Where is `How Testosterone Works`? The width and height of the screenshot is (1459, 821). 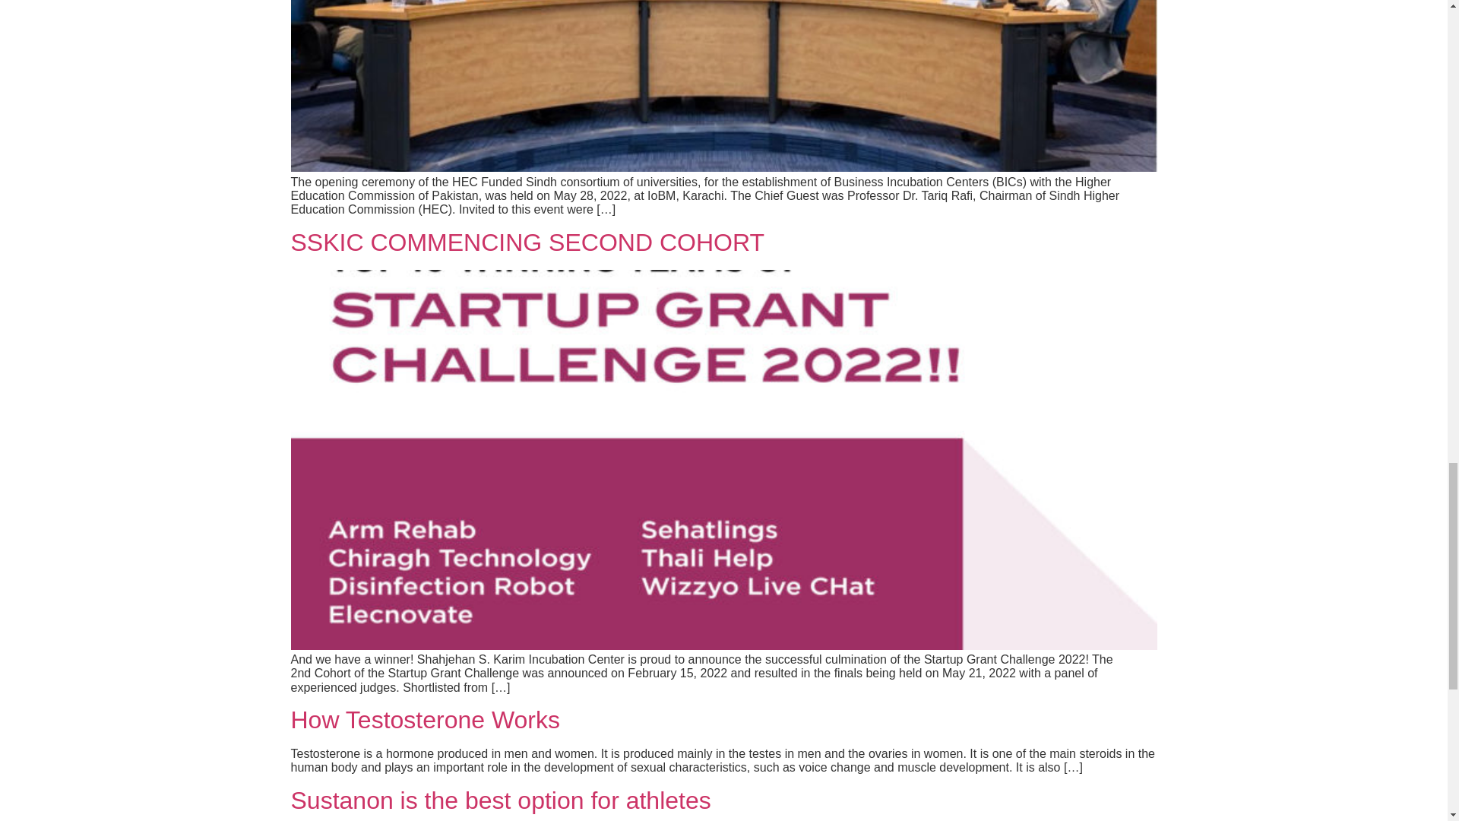
How Testosterone Works is located at coordinates (426, 719).